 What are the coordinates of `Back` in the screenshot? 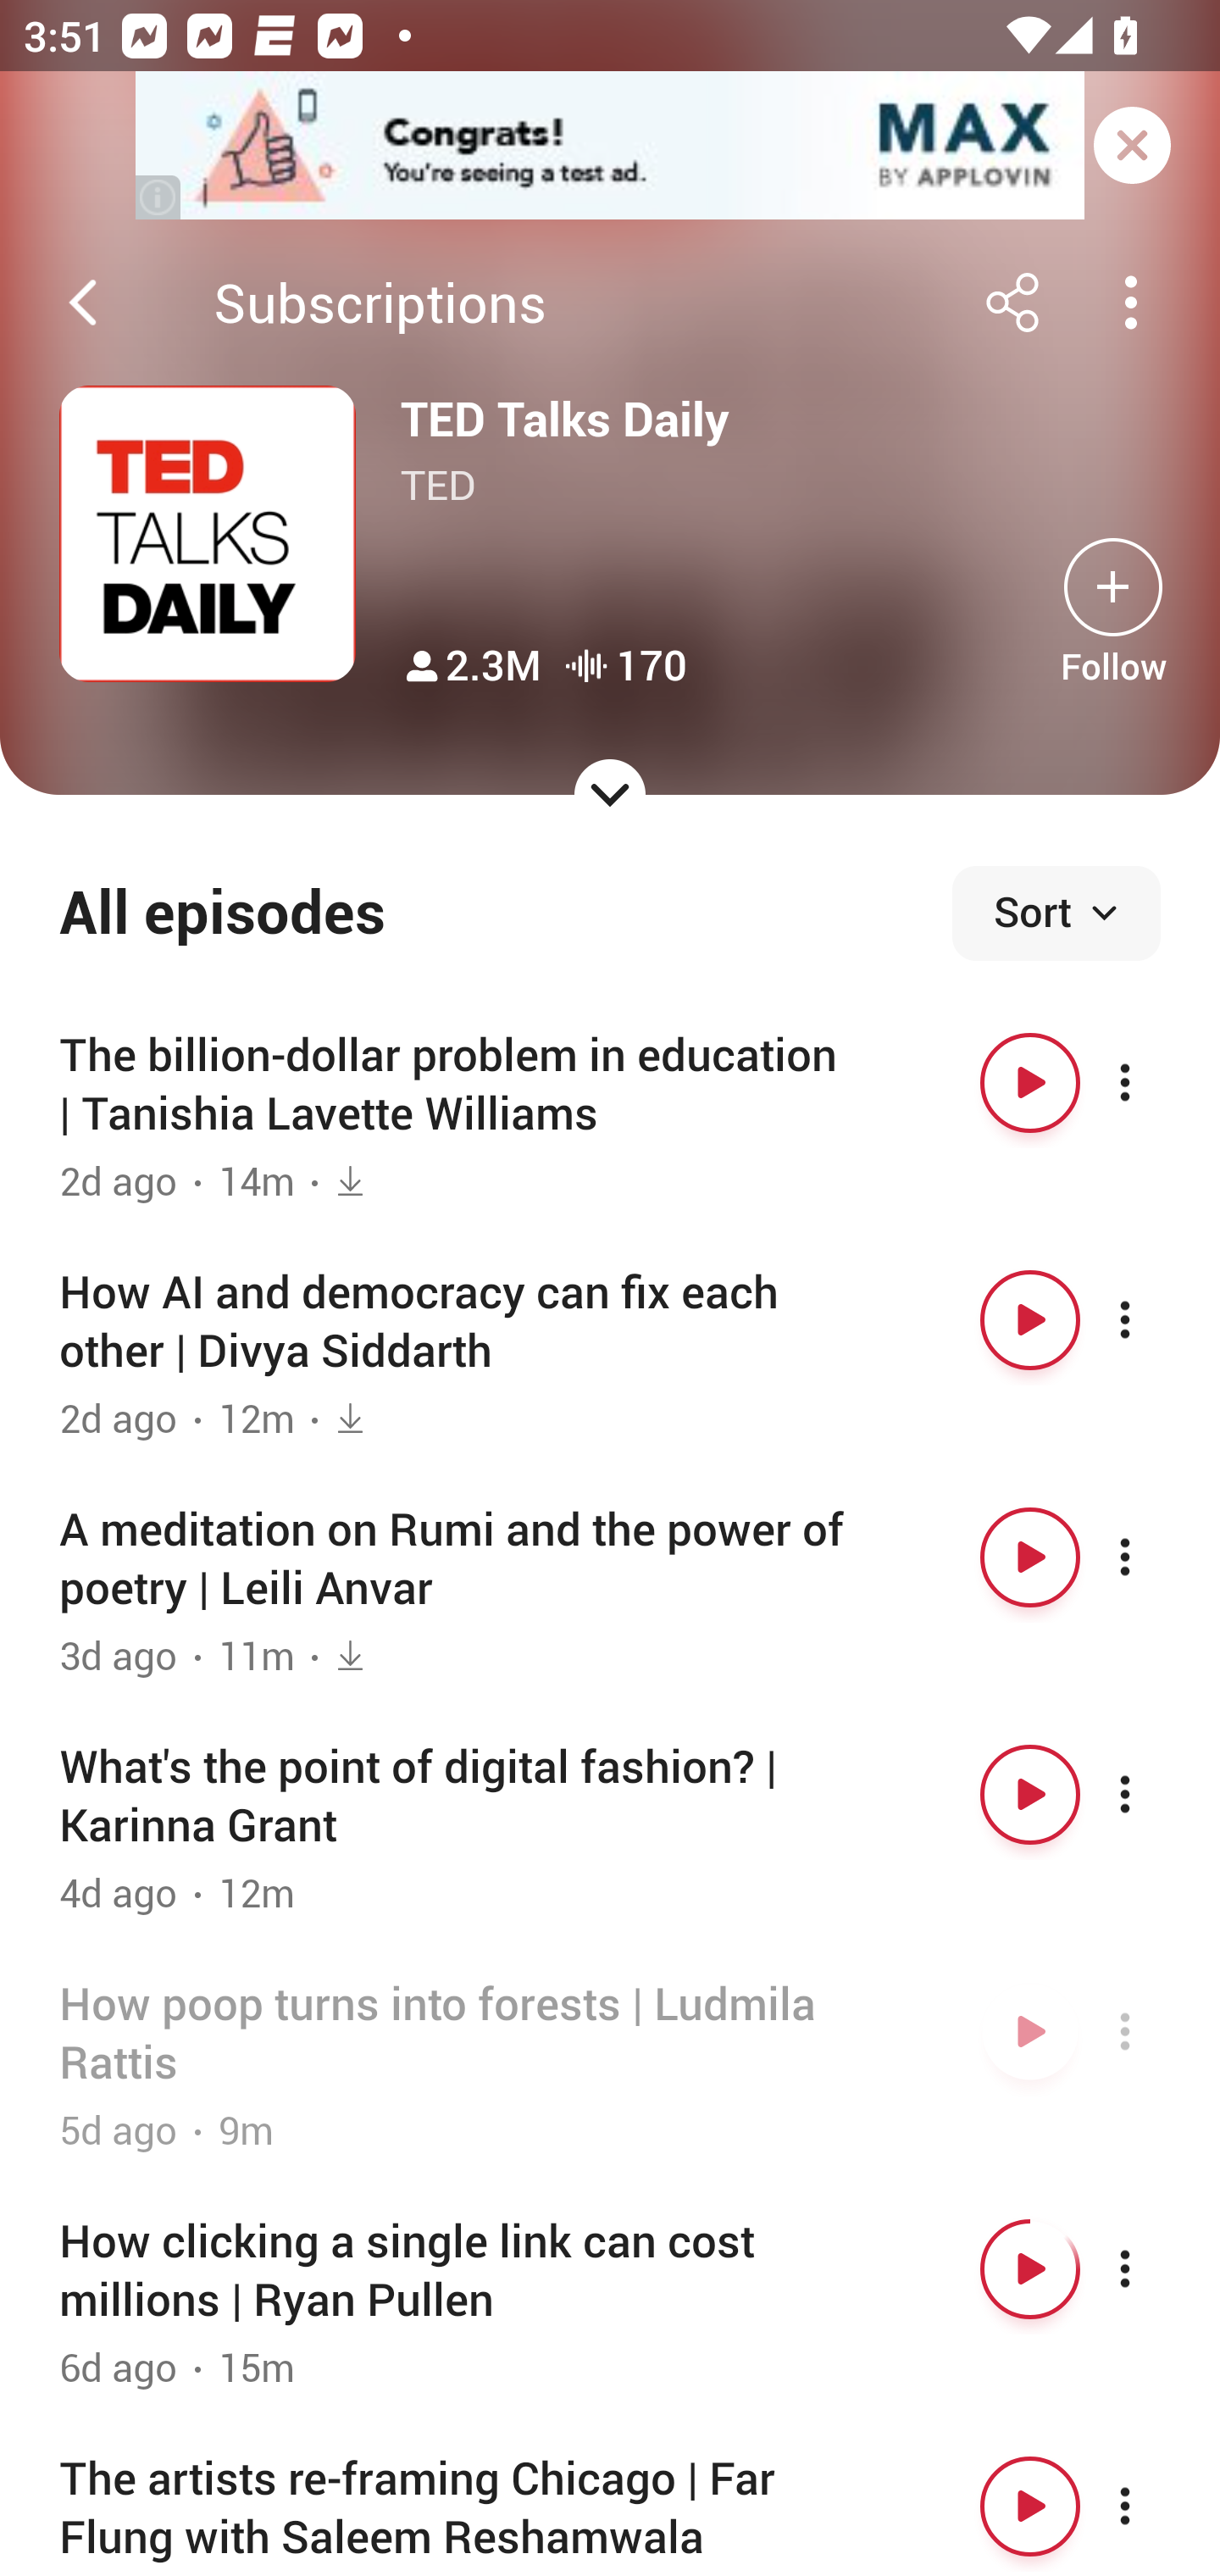 It's located at (83, 303).